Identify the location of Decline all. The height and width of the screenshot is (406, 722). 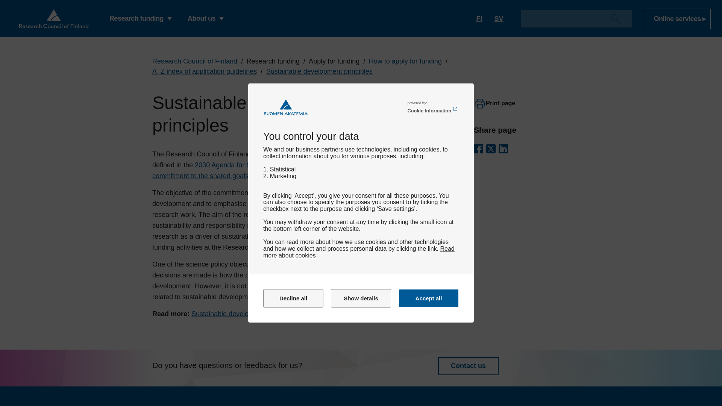
(293, 298).